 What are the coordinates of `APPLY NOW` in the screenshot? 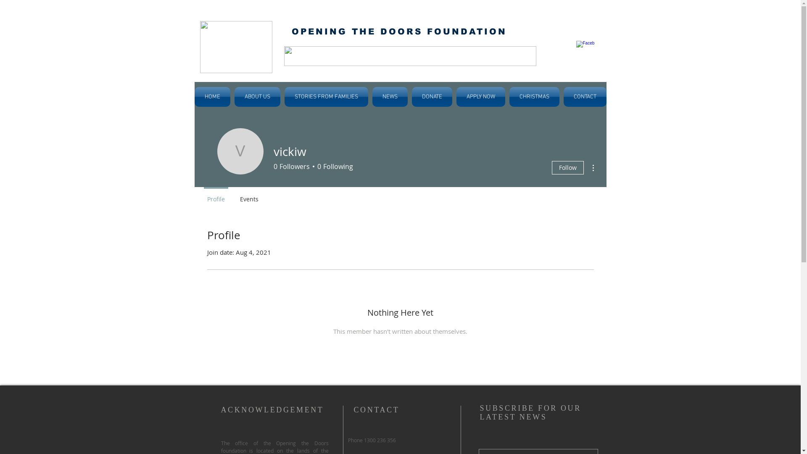 It's located at (480, 97).